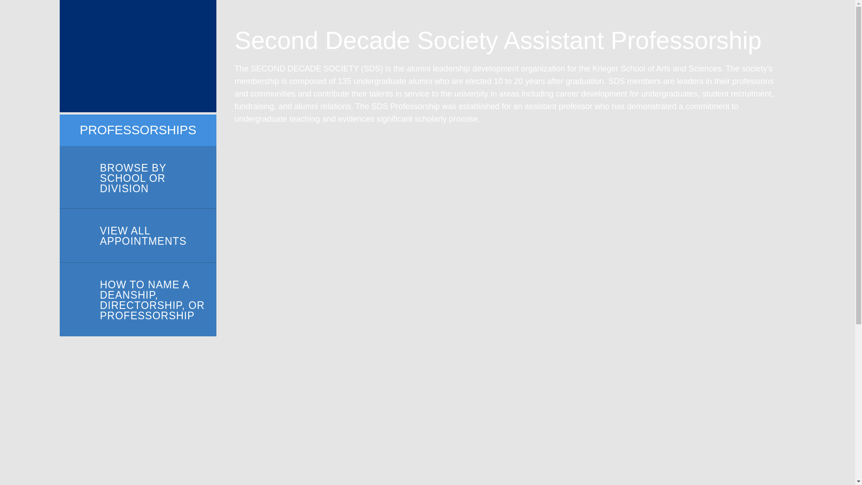  What do you see at coordinates (137, 177) in the screenshot?
I see `BROWSE BY SCHOOL OR DIVISION` at bounding box center [137, 177].